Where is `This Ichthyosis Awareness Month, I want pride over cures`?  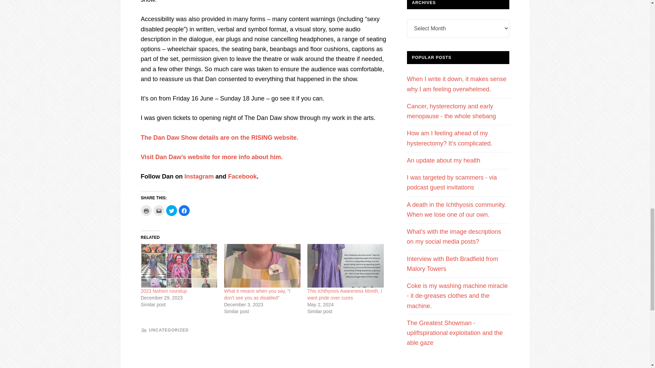 This Ichthyosis Awareness Month, I want pride over cures is located at coordinates (345, 266).